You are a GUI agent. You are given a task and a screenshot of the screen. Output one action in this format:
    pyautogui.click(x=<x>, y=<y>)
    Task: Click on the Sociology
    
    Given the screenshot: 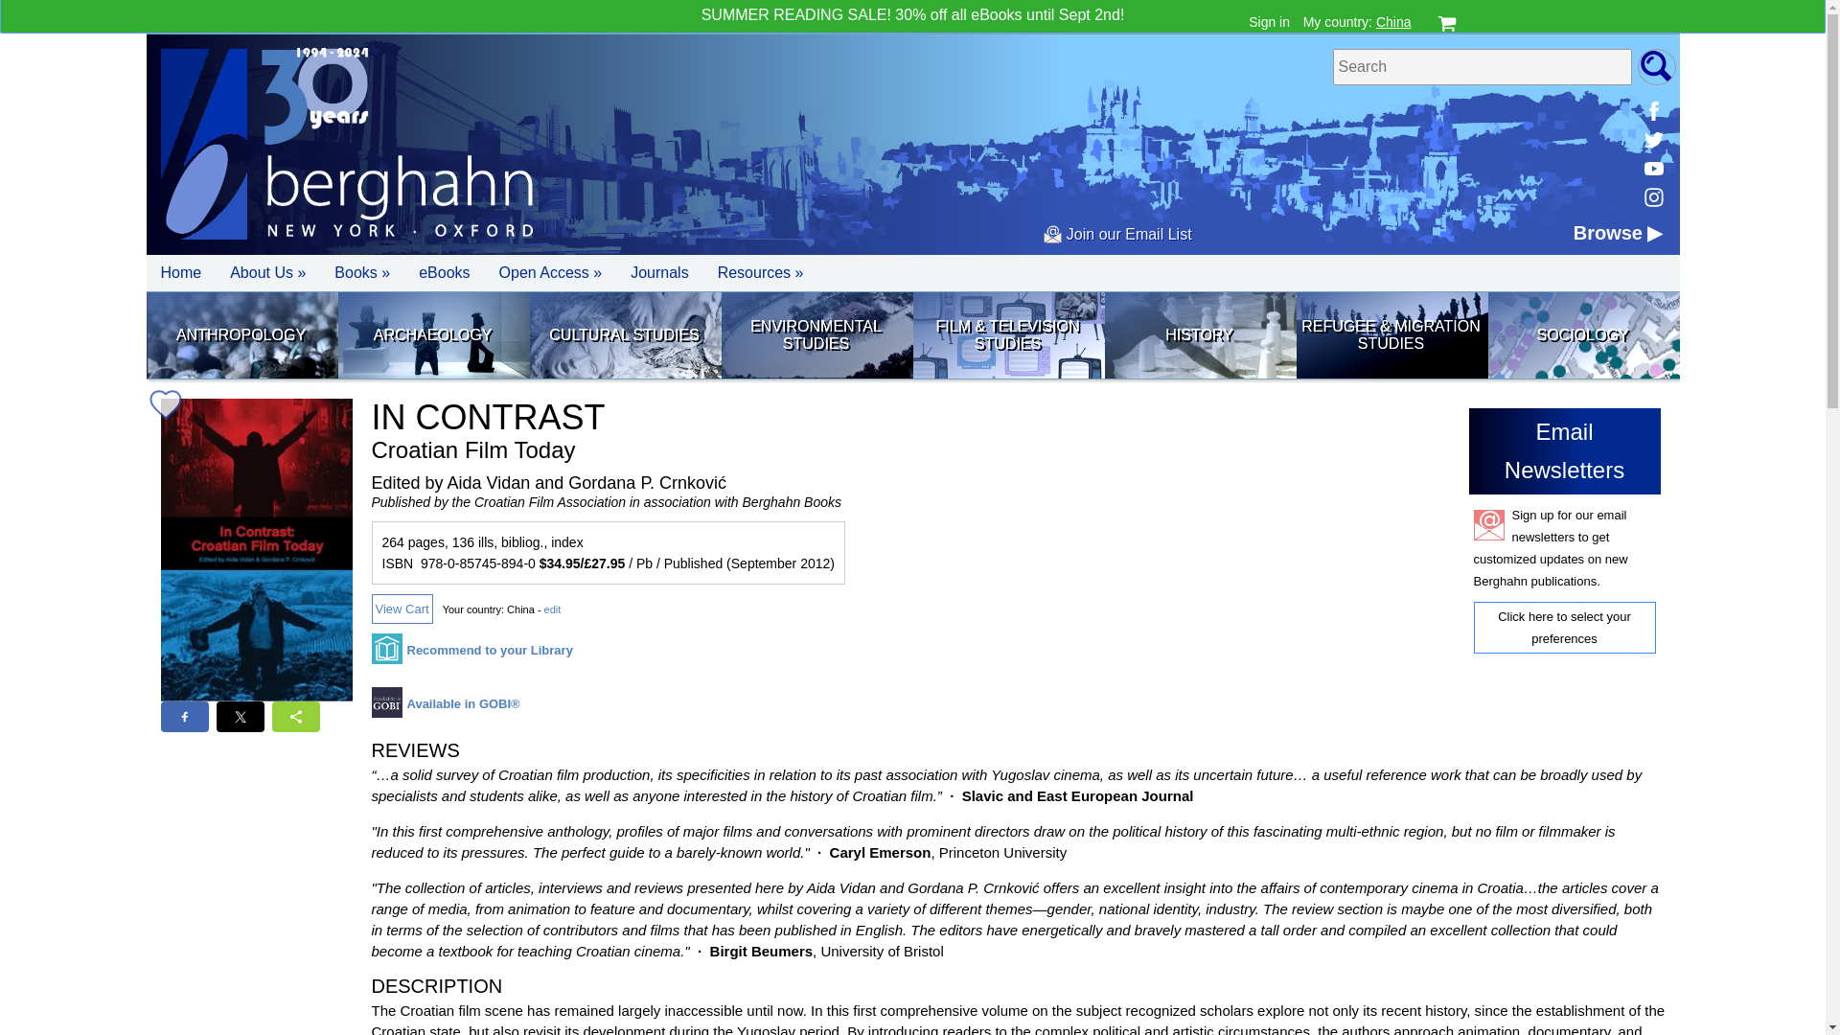 What is the action you would take?
    pyautogui.click(x=1581, y=335)
    